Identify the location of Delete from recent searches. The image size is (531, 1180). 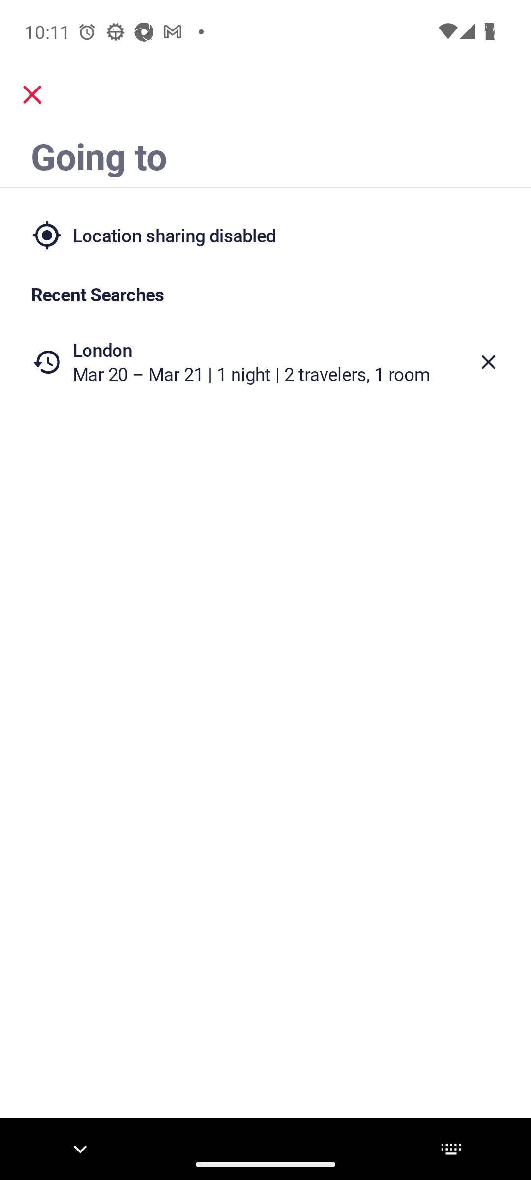
(489, 362).